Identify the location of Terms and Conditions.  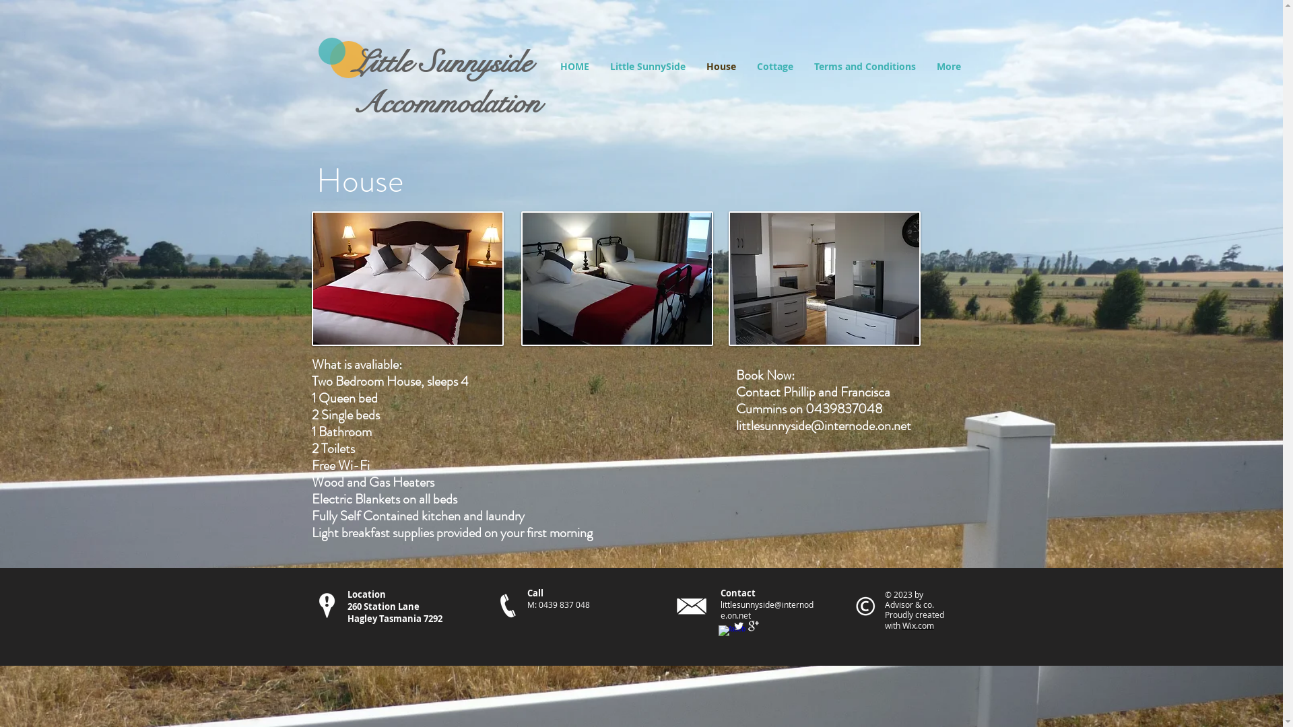
(865, 66).